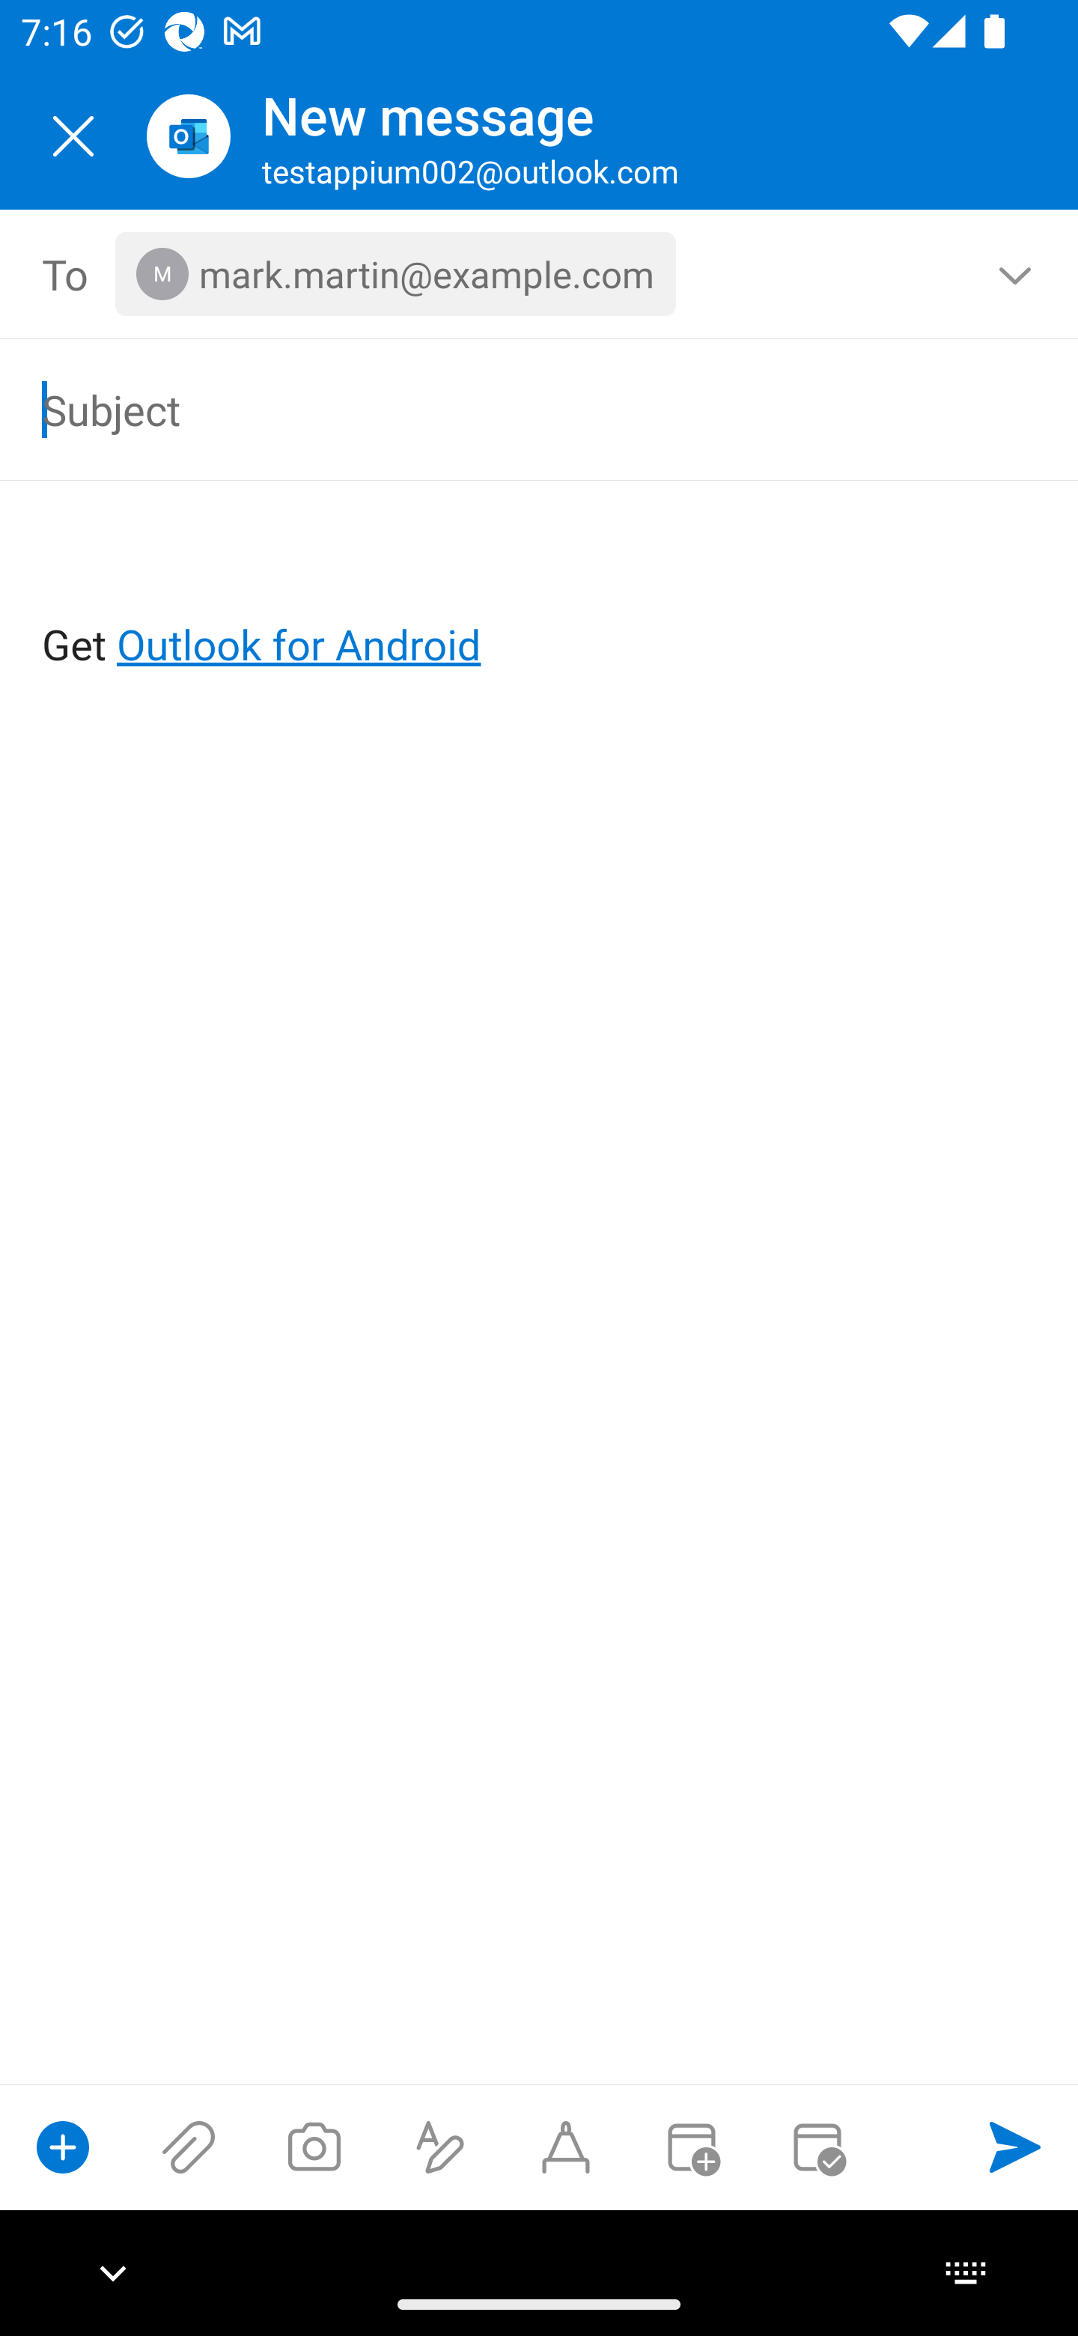 This screenshot has width=1078, height=2336. What do you see at coordinates (1015, 2147) in the screenshot?
I see `Send` at bounding box center [1015, 2147].